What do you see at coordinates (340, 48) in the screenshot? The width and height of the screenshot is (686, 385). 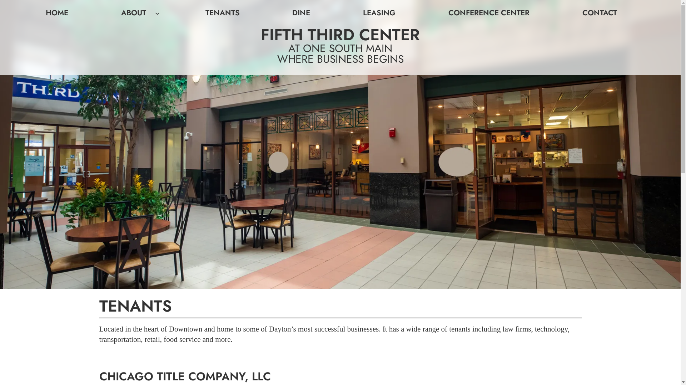 I see `AT ONE SOUTH MAIN` at bounding box center [340, 48].